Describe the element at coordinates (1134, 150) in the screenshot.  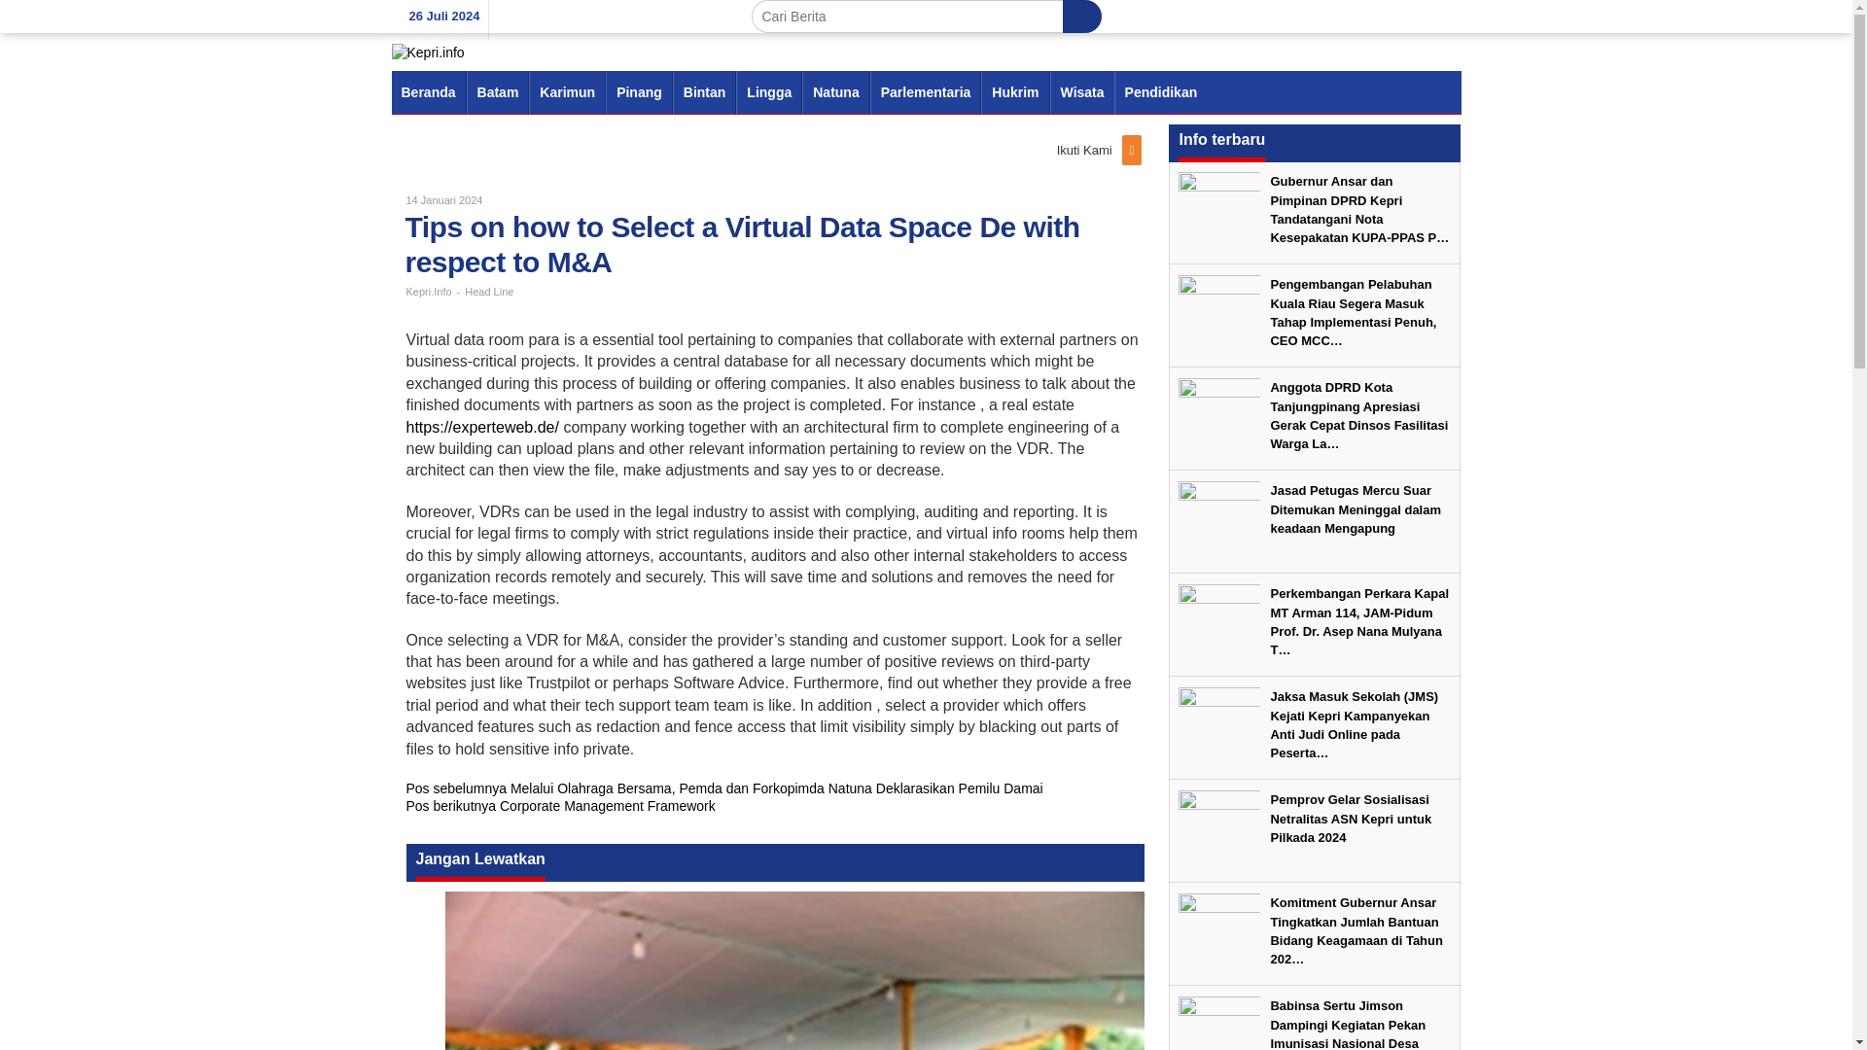
I see `RSS` at that location.